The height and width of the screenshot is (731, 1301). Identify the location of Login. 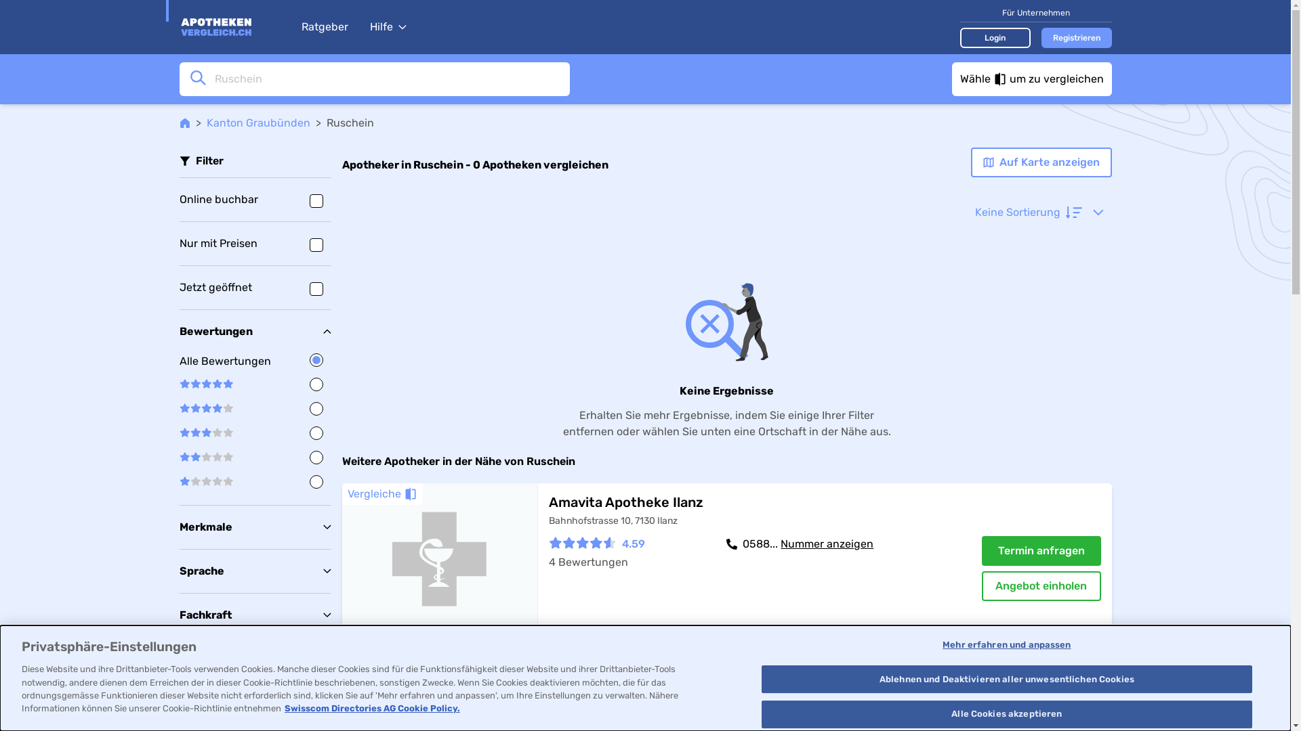
(995, 37).